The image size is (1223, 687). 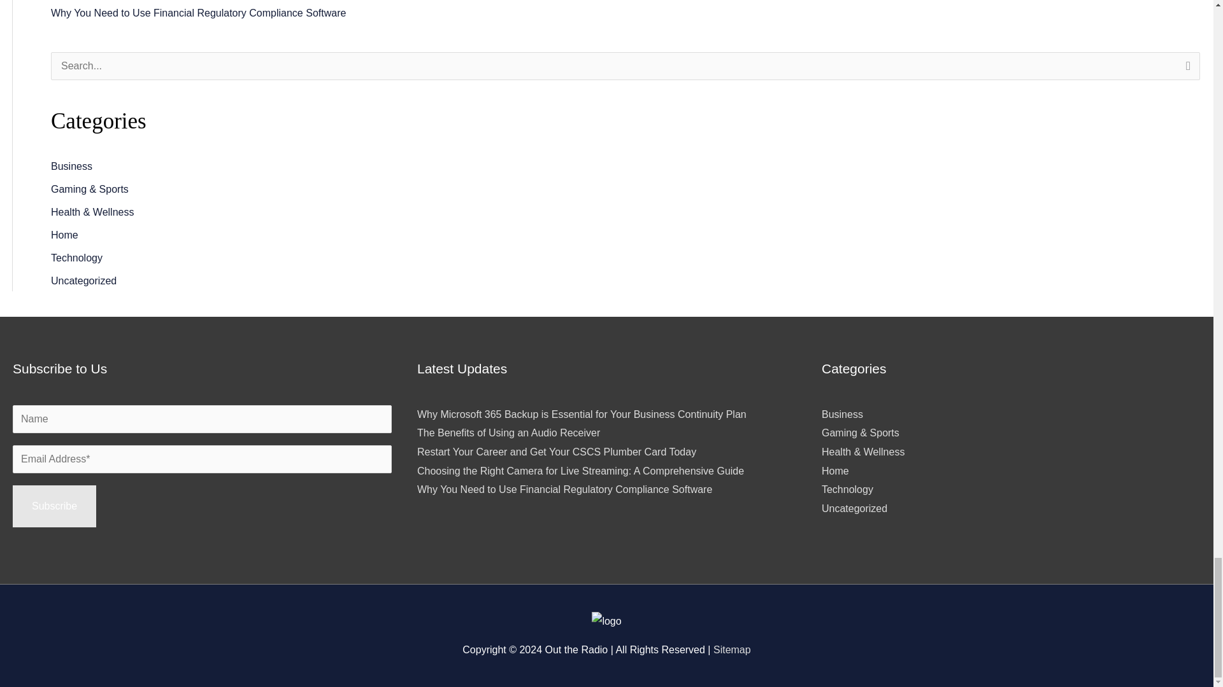 I want to click on Subscribe, so click(x=54, y=506).